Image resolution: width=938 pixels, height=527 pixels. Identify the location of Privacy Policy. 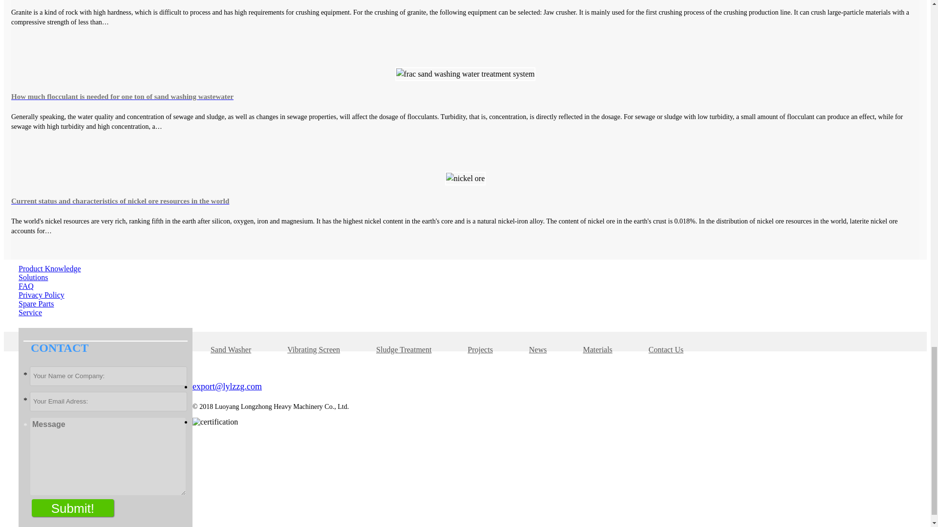
(42, 295).